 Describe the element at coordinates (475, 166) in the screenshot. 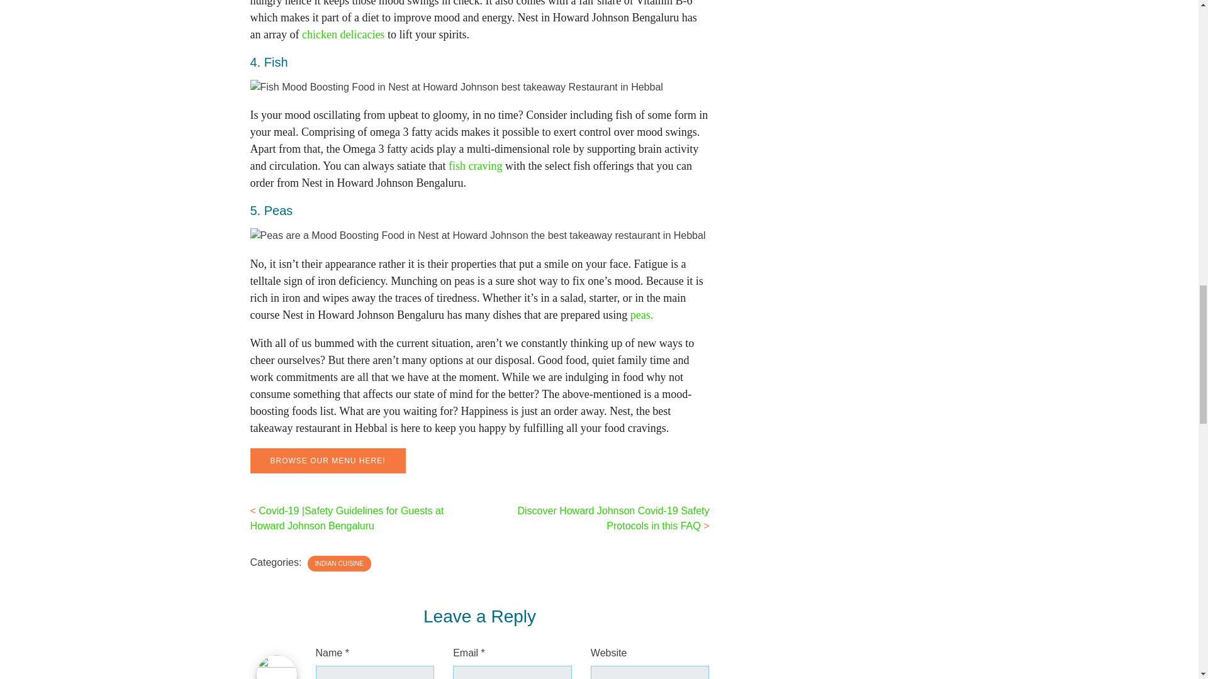

I see `fish craving` at that location.